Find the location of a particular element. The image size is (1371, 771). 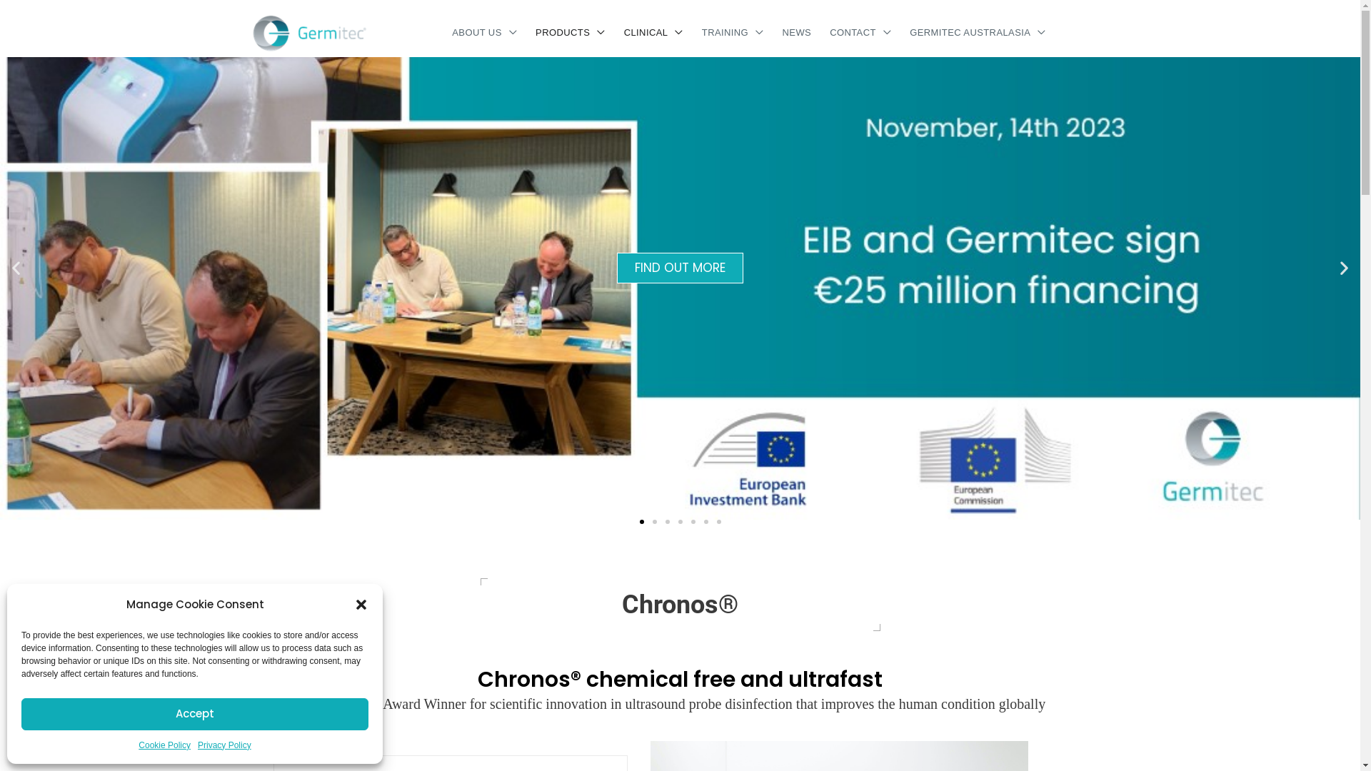

Accept is located at coordinates (195, 714).